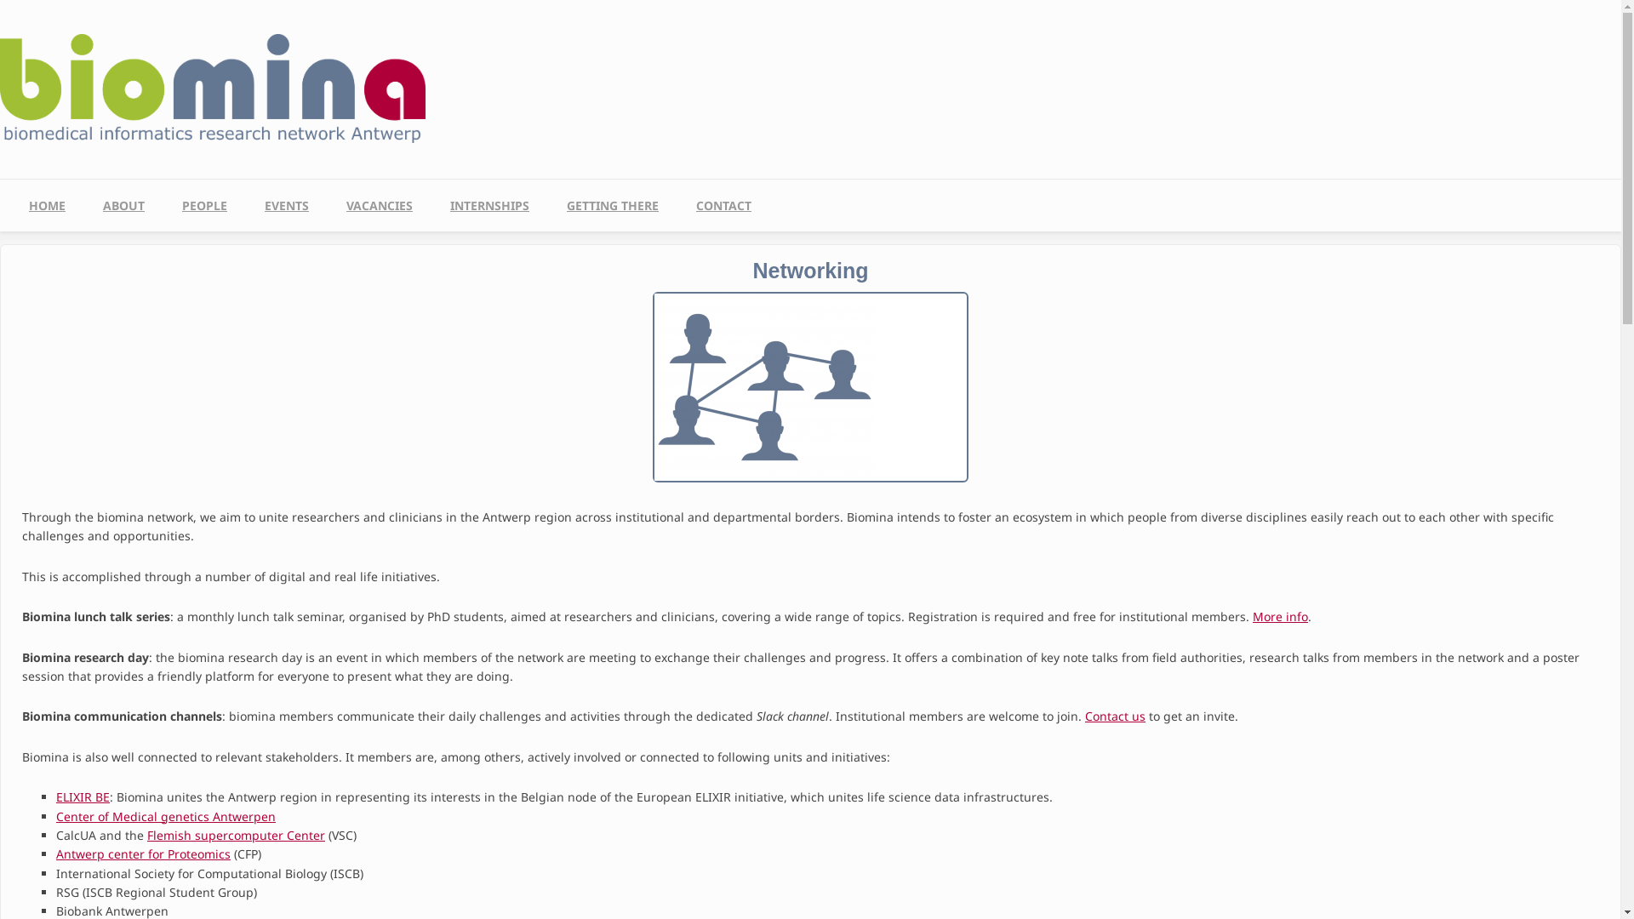  Describe the element at coordinates (380, 206) in the screenshot. I see `VACANCIES` at that location.